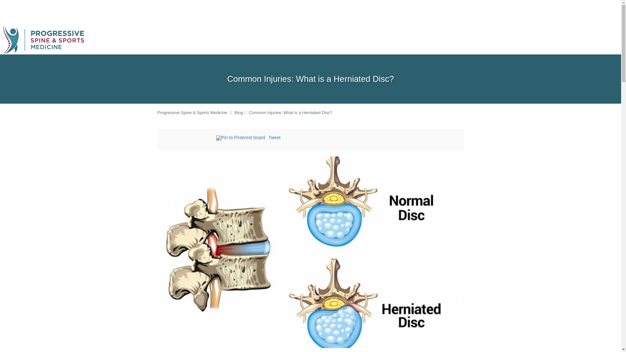 This screenshot has width=626, height=352. What do you see at coordinates (190, 139) in the screenshot?
I see `Facebook social button` at bounding box center [190, 139].